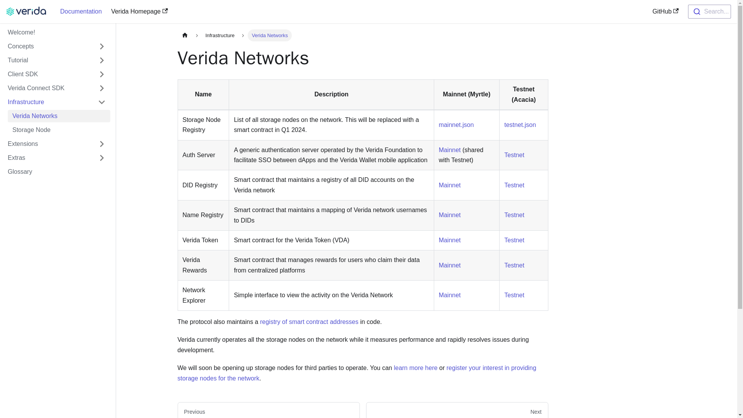 This screenshot has height=418, width=743. What do you see at coordinates (48, 46) in the screenshot?
I see `Concepts` at bounding box center [48, 46].